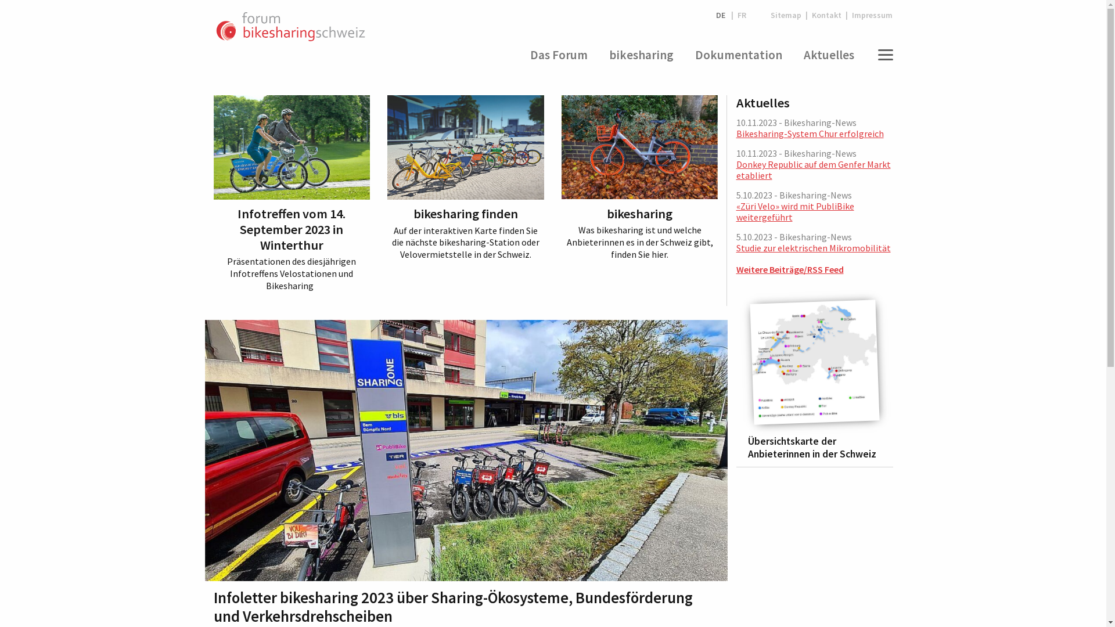 This screenshot has height=627, width=1115. What do you see at coordinates (883, 55) in the screenshot?
I see `MENU` at bounding box center [883, 55].